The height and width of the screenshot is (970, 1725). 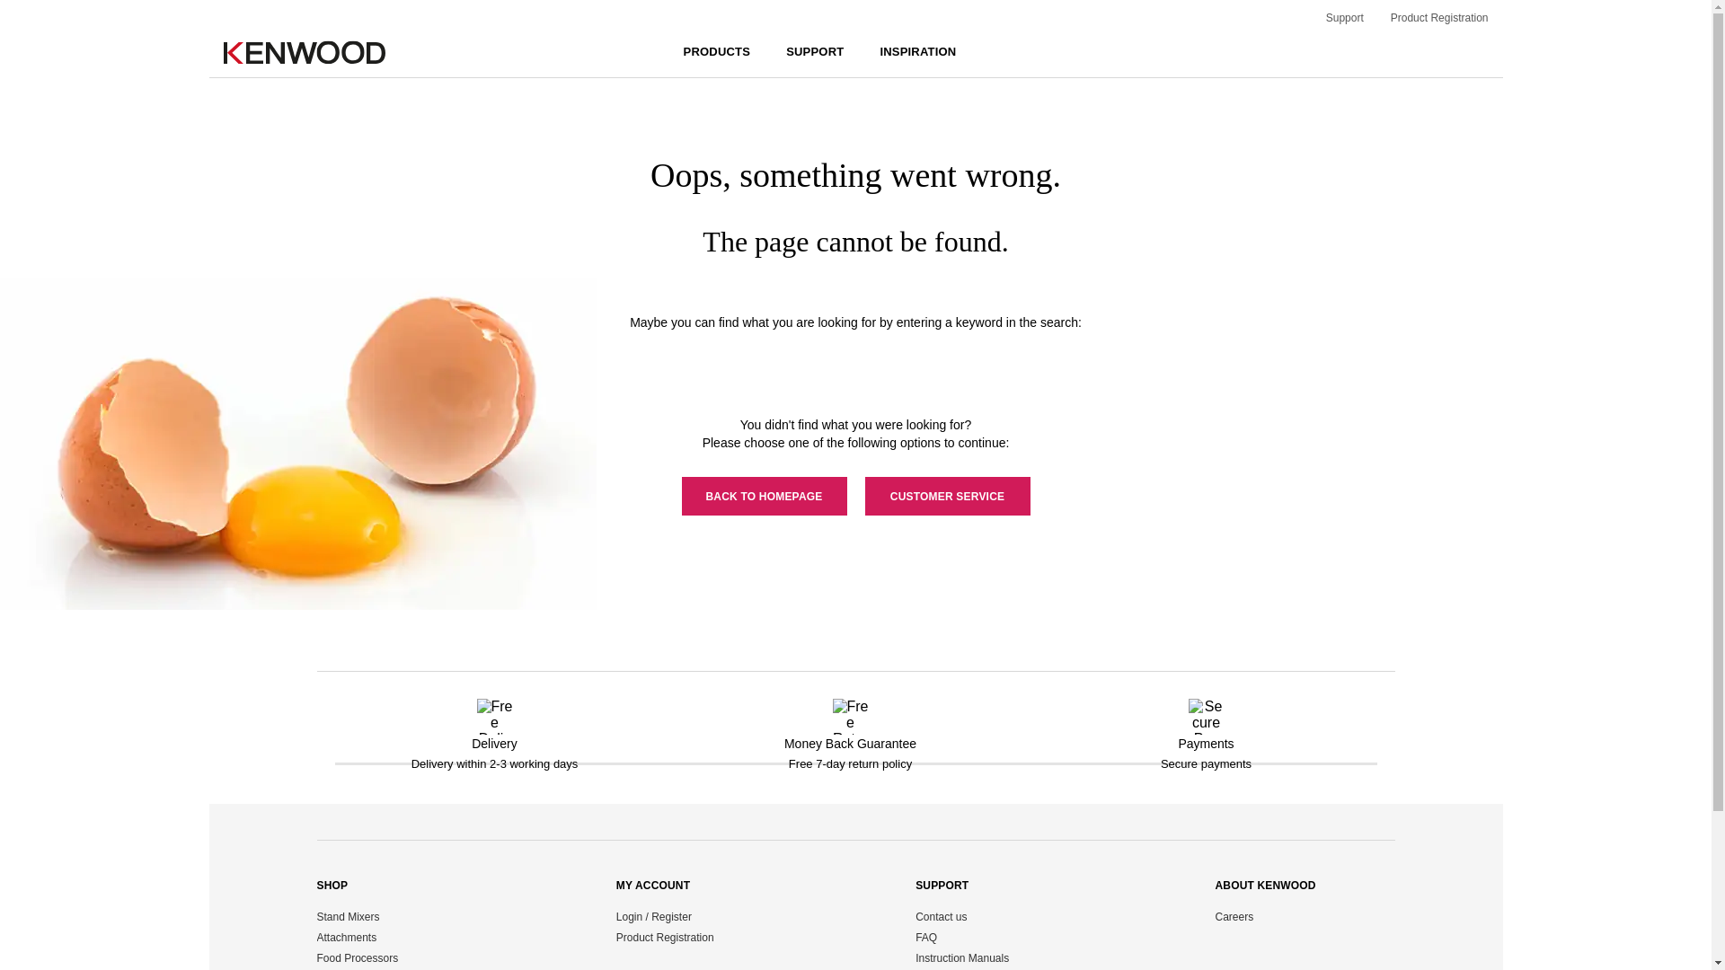 I want to click on Product Registration, so click(x=665, y=937).